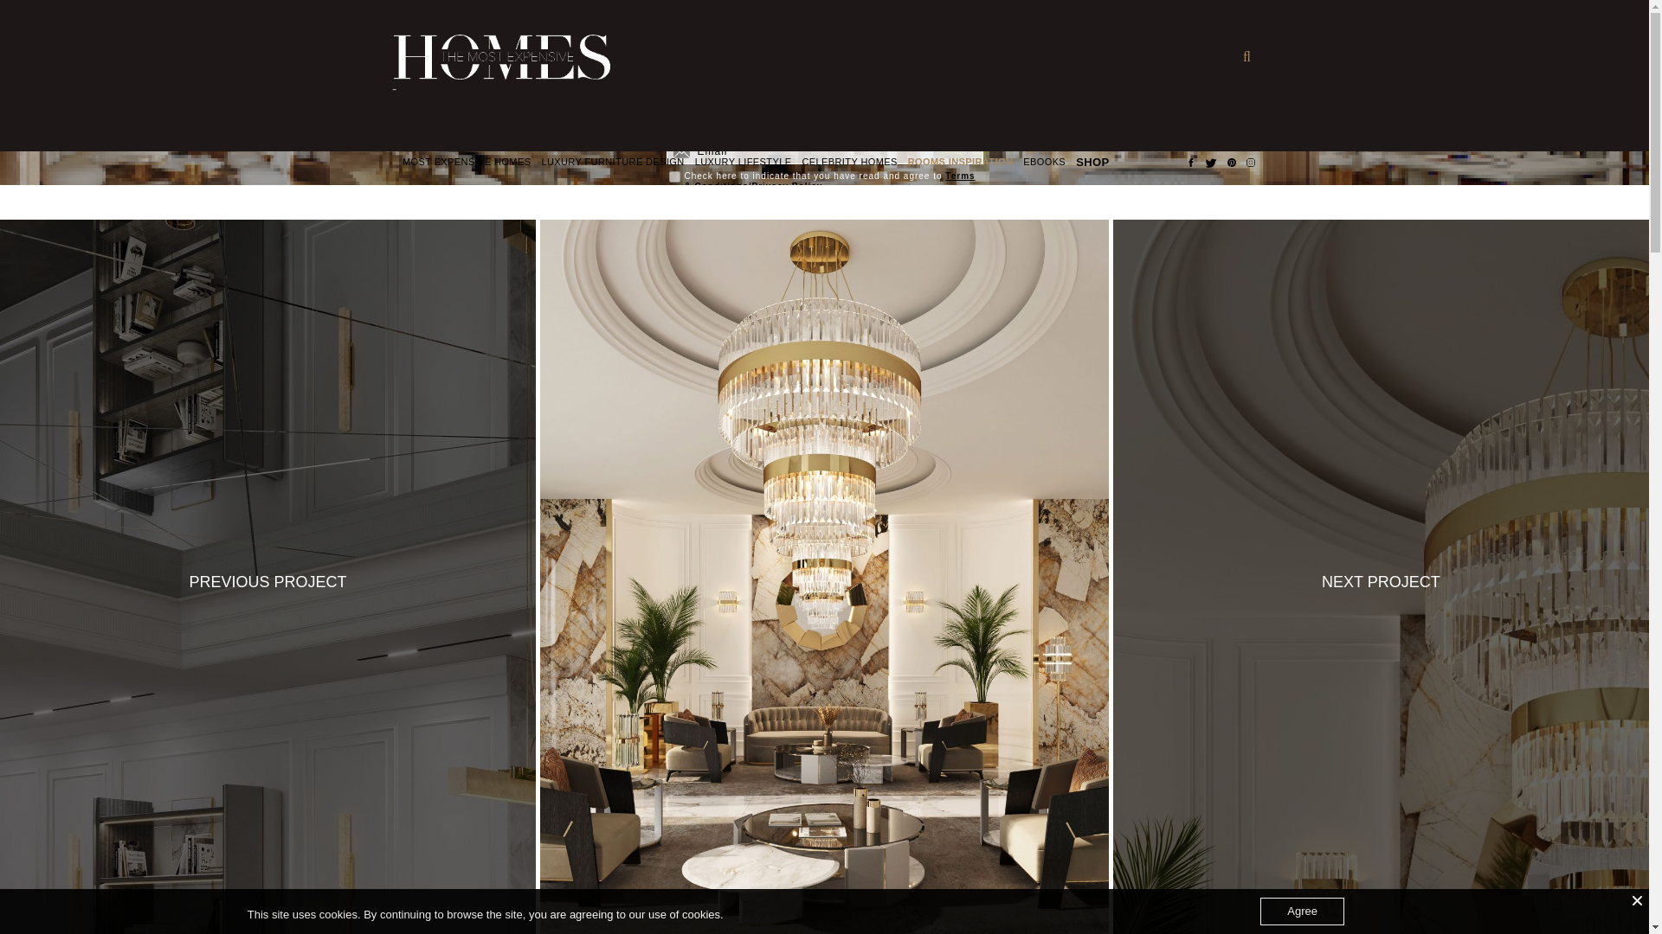 This screenshot has width=1662, height=934. Describe the element at coordinates (673, 176) in the screenshot. I see `on` at that location.